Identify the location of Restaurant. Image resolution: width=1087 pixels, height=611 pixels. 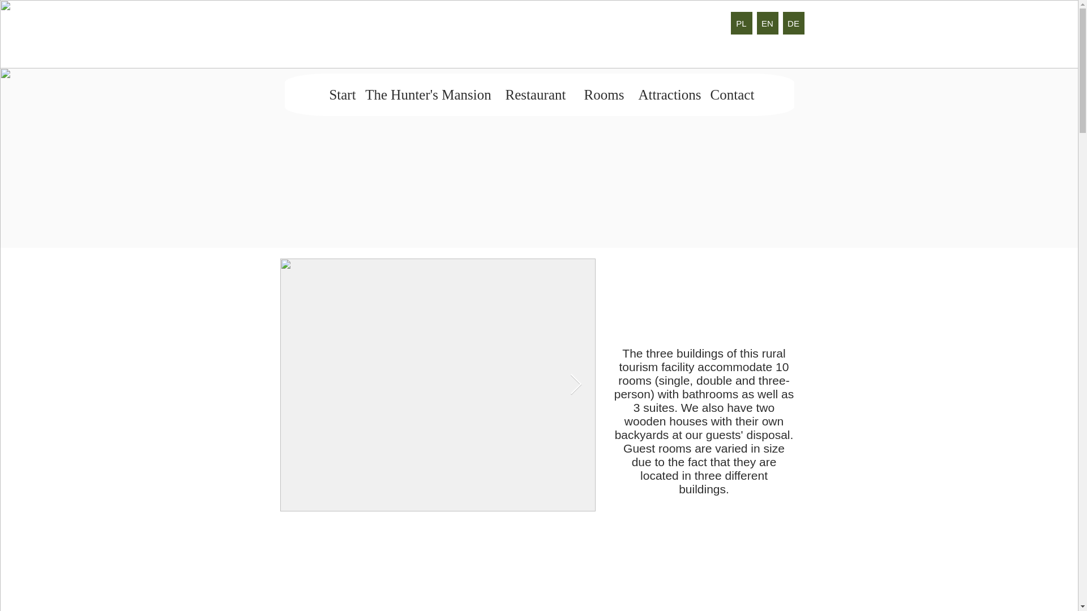
(535, 94).